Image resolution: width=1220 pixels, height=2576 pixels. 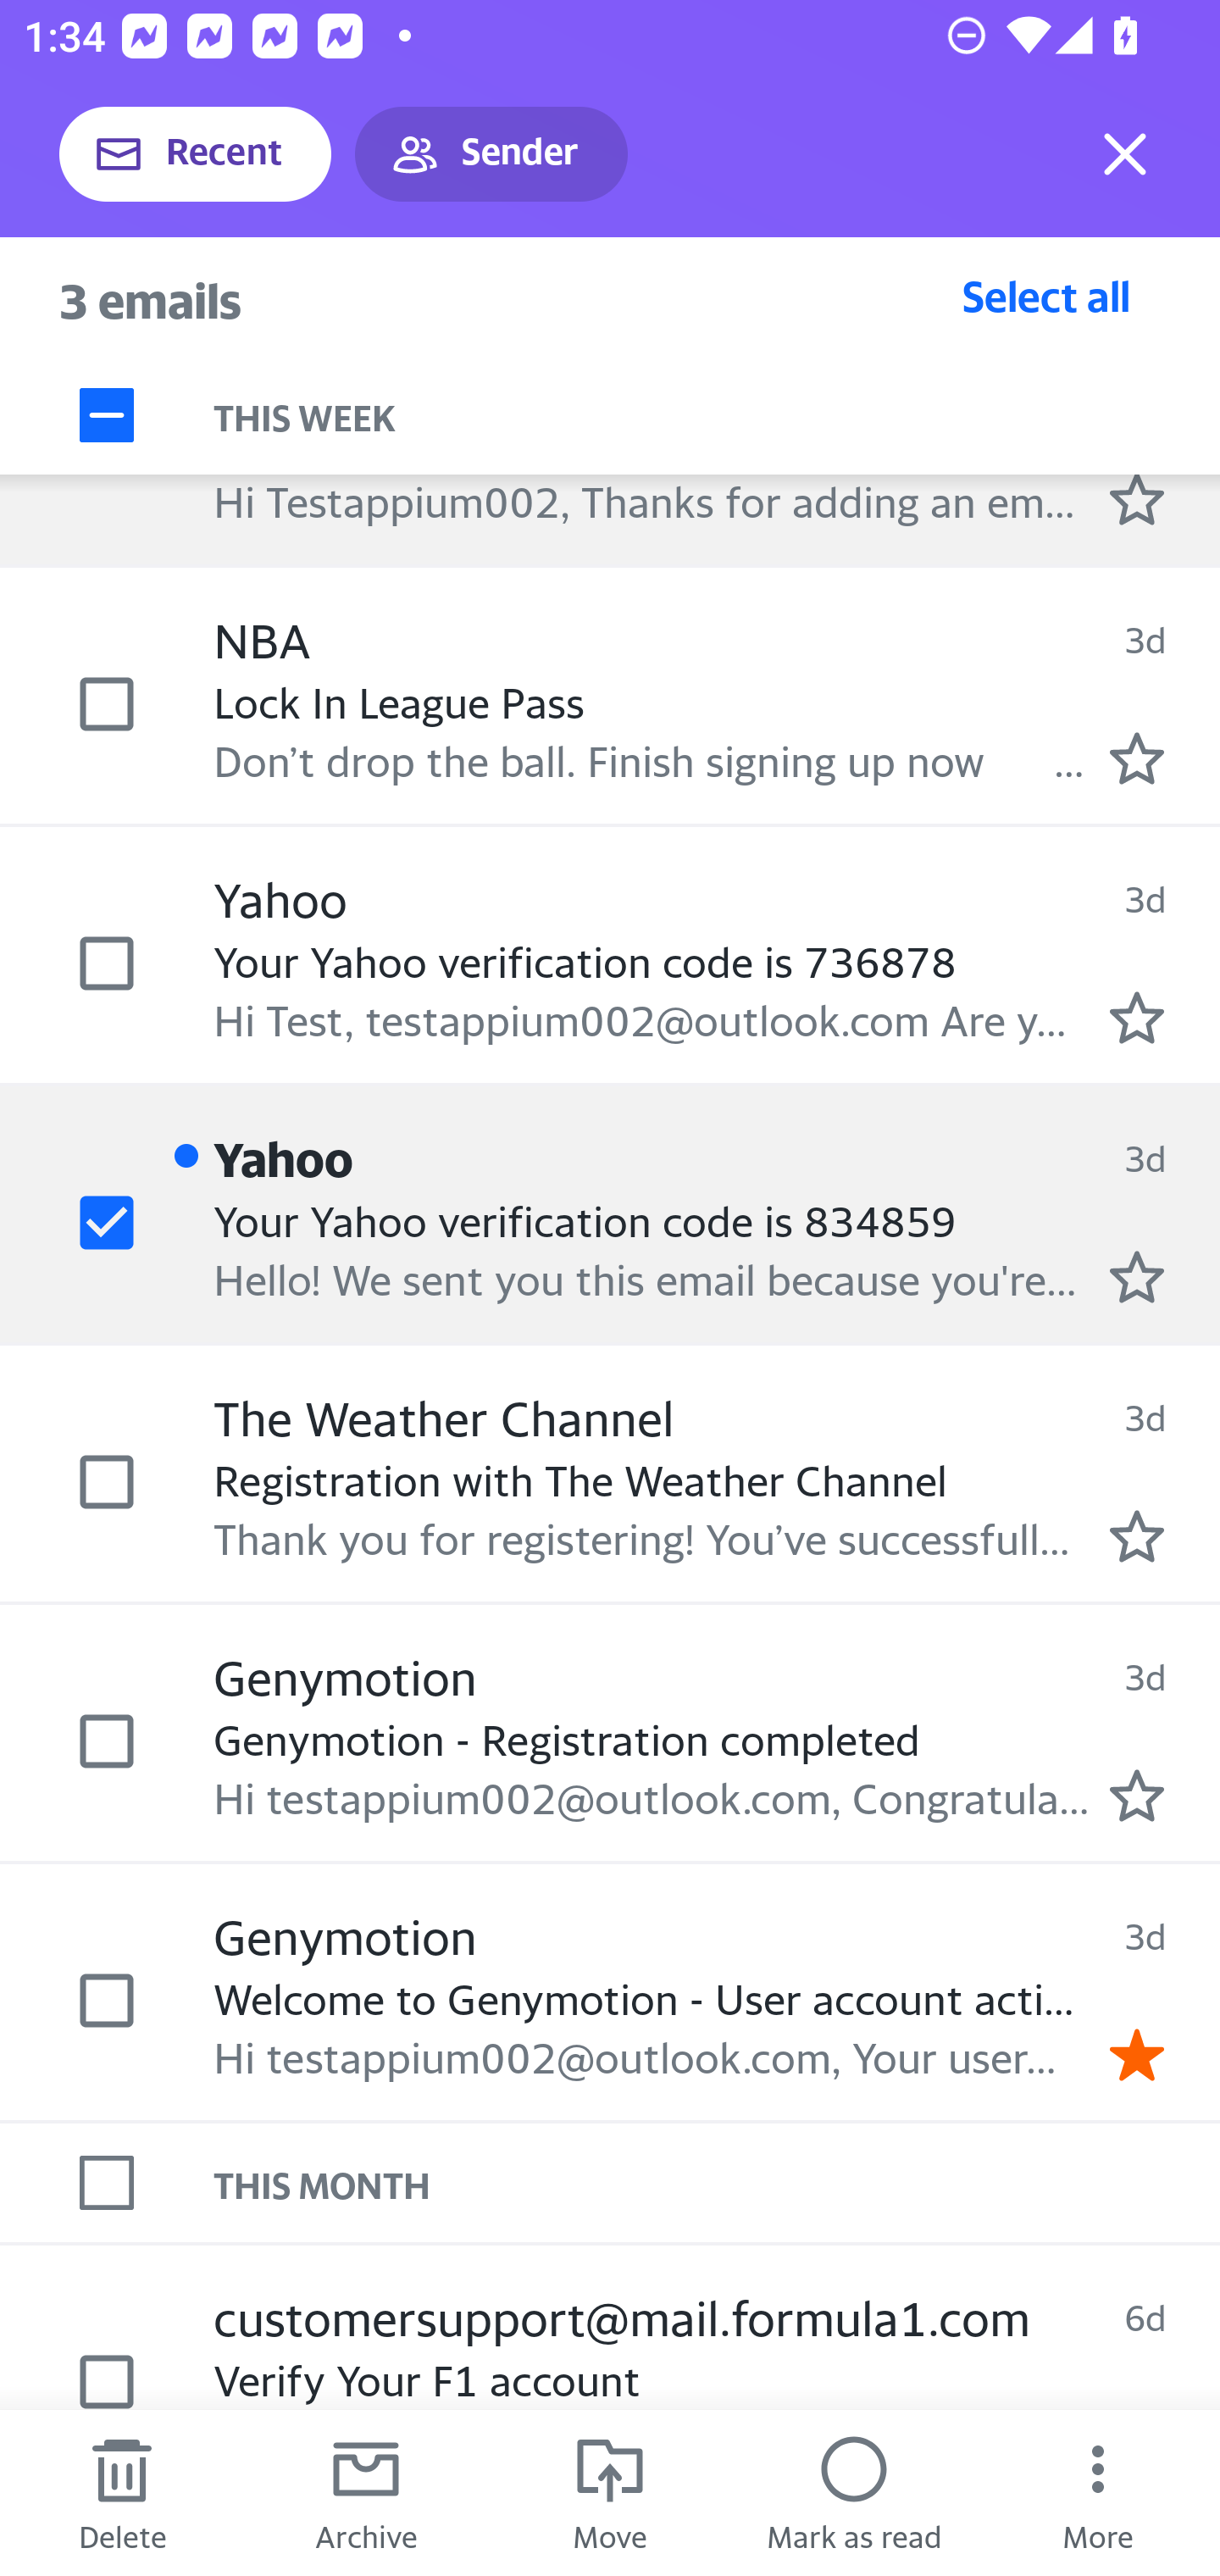 What do you see at coordinates (1137, 498) in the screenshot?
I see `Mark as starred.` at bounding box center [1137, 498].